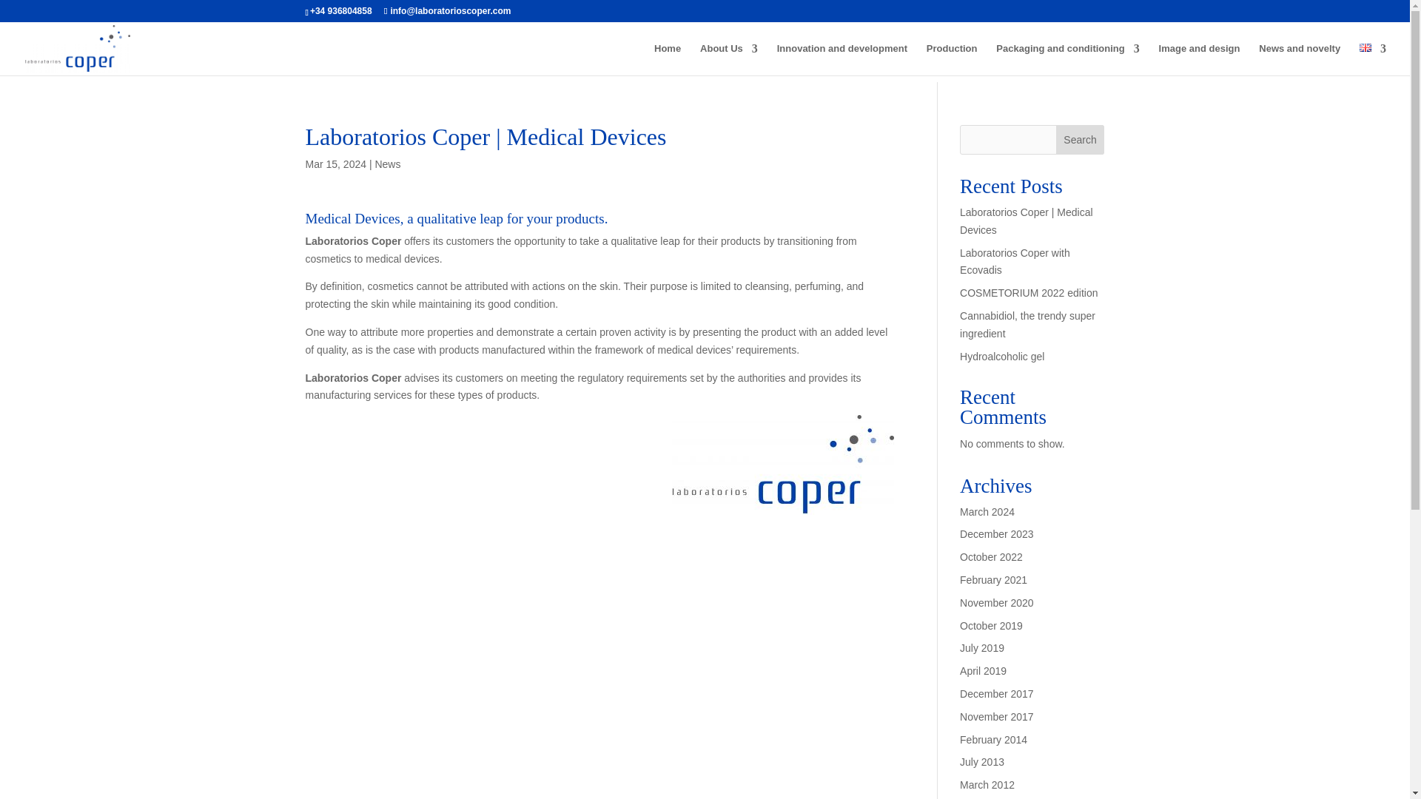  I want to click on February 2014, so click(993, 740).